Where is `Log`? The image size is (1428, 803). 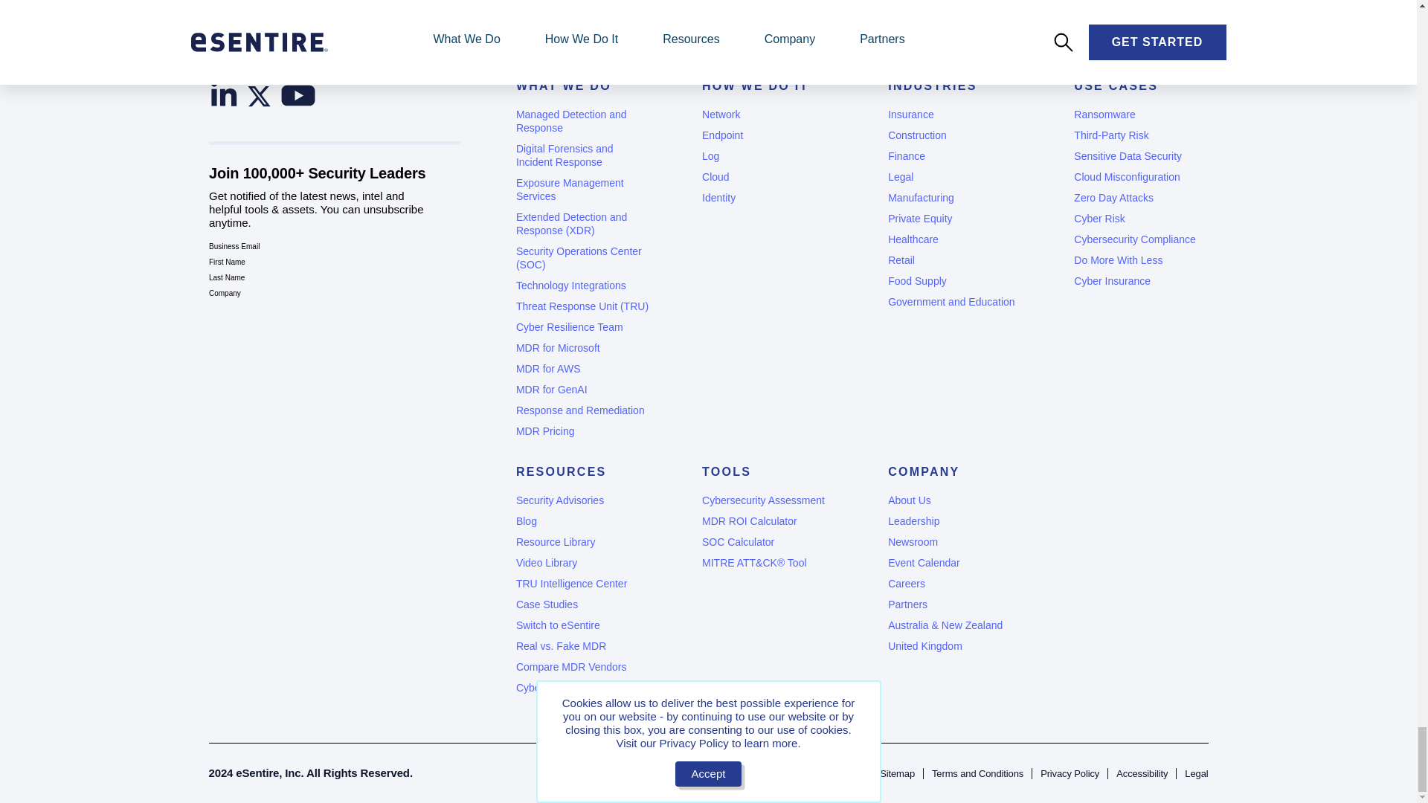 Log is located at coordinates (769, 156).